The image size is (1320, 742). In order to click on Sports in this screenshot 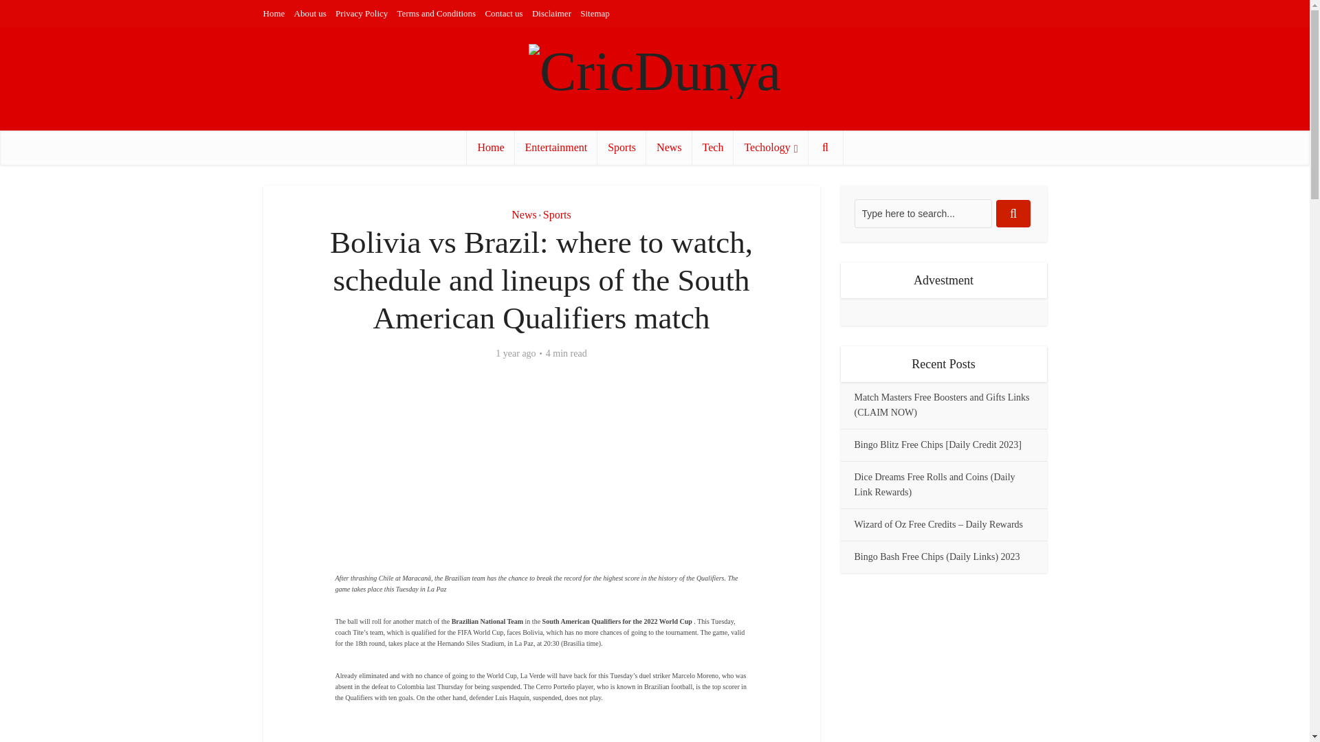, I will do `click(621, 147)`.